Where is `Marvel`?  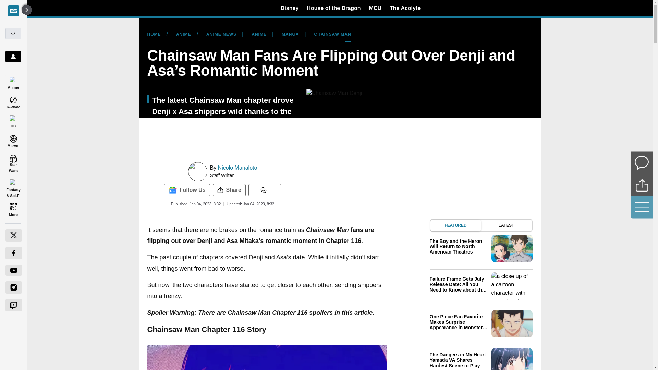 Marvel is located at coordinates (13, 140).